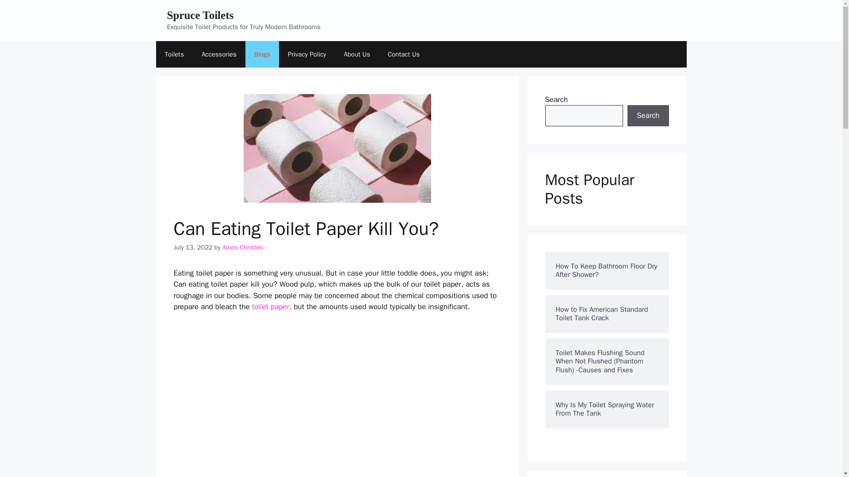  I want to click on View all posts by Amos Christen, so click(243, 247).